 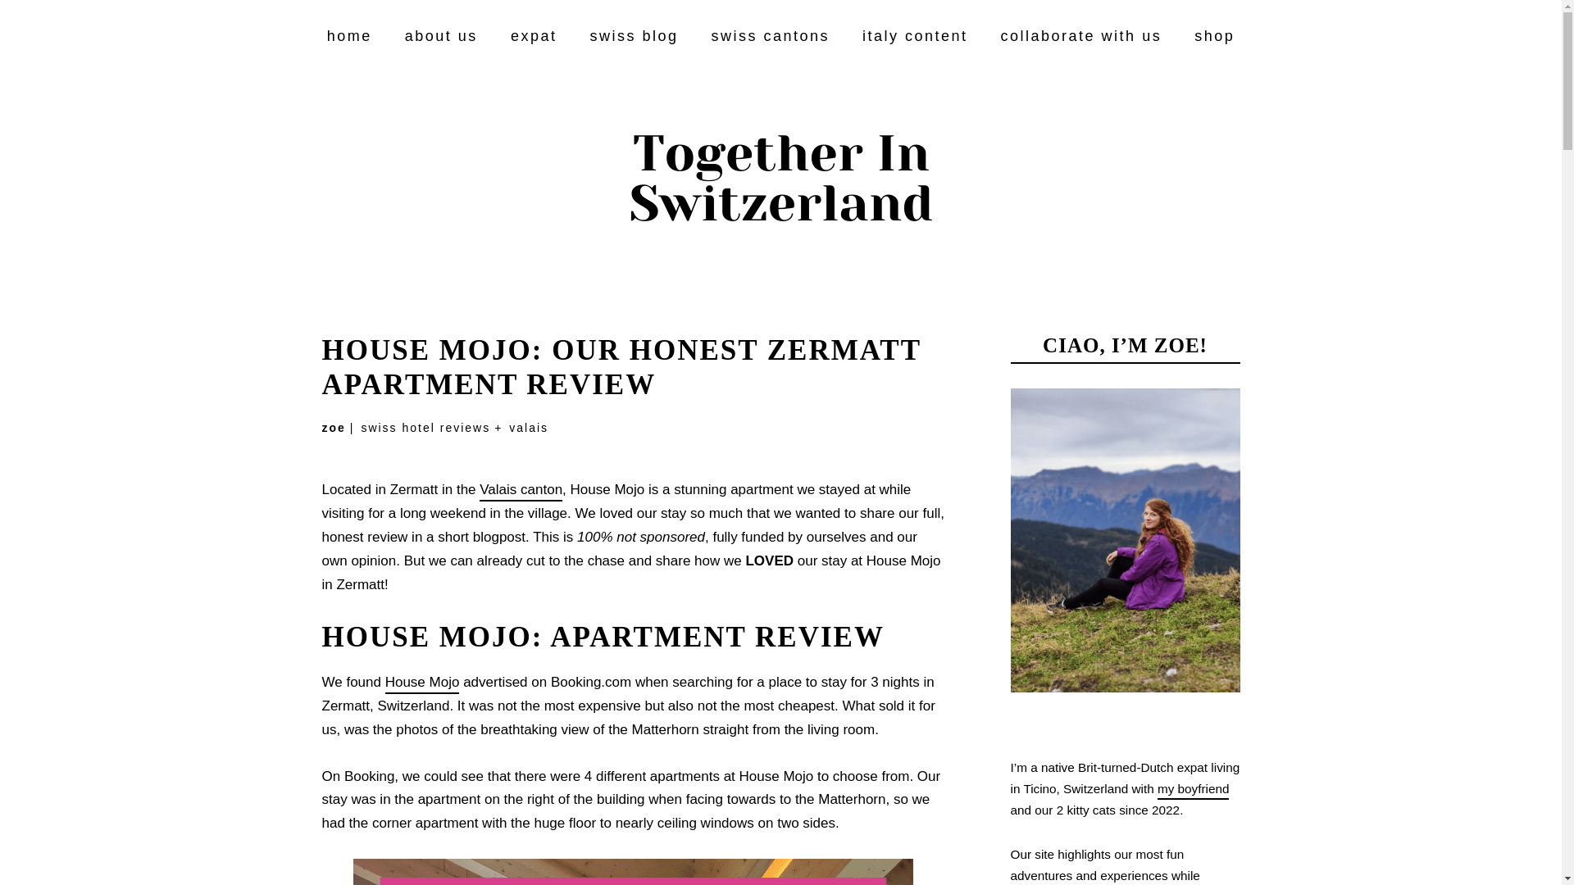 What do you see at coordinates (770, 39) in the screenshot?
I see `swiss cantons` at bounding box center [770, 39].